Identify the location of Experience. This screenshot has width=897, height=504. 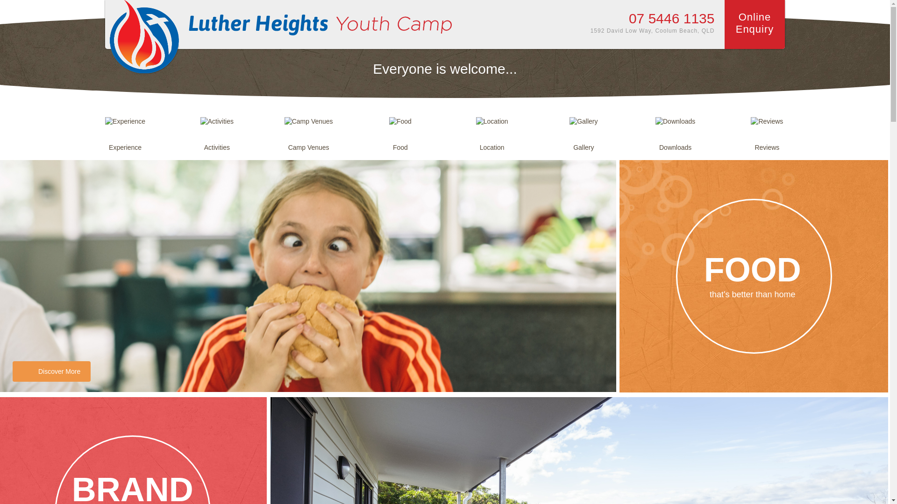
(125, 123).